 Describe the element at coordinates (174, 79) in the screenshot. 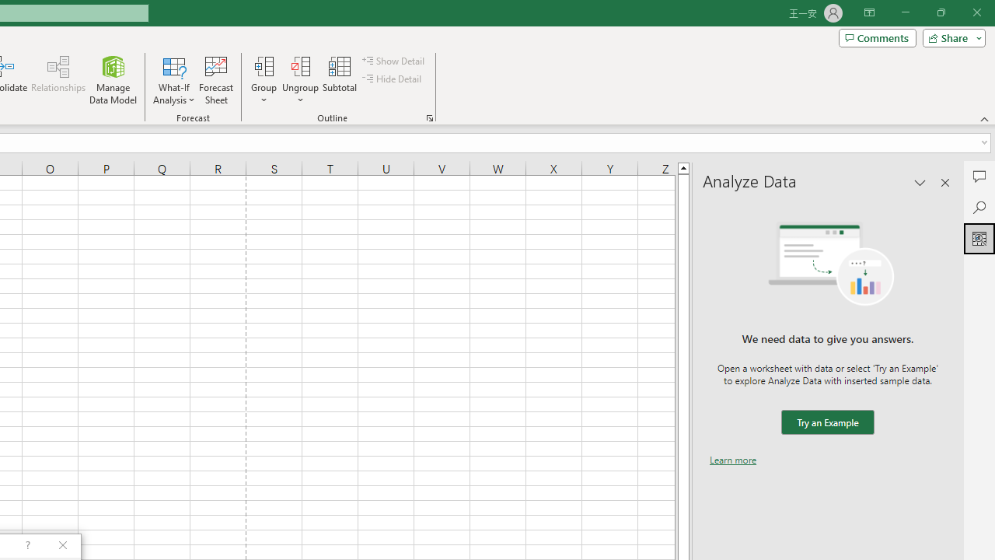

I see `What-If Analysis` at that location.